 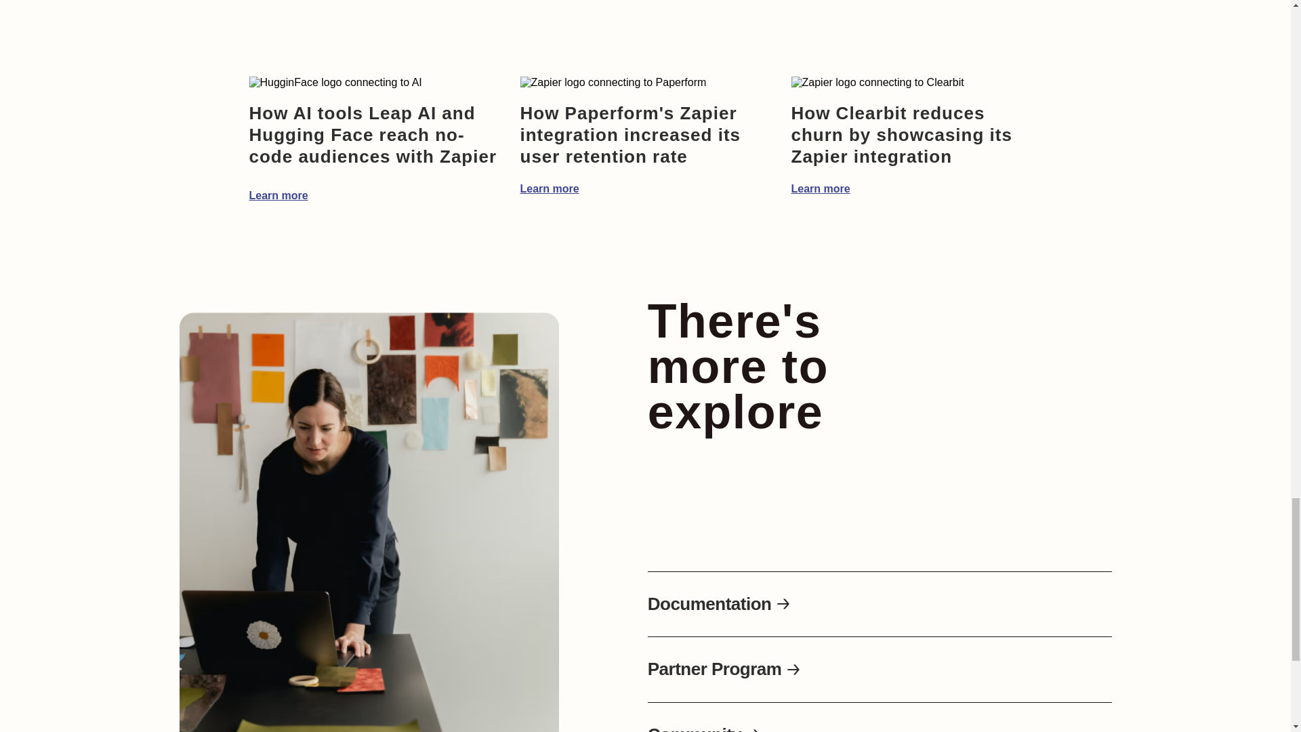 What do you see at coordinates (821, 188) in the screenshot?
I see `Learn more` at bounding box center [821, 188].